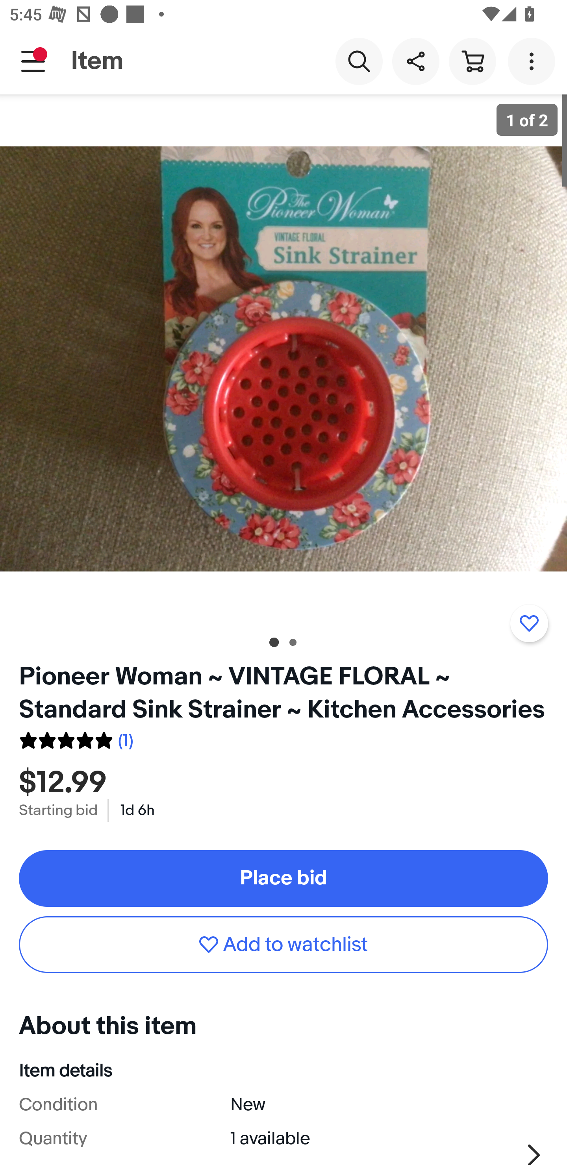 The height and width of the screenshot is (1165, 567). What do you see at coordinates (76, 738) in the screenshot?
I see `1 review. Average rating 5.0 out of five 10.0 (1)` at bounding box center [76, 738].